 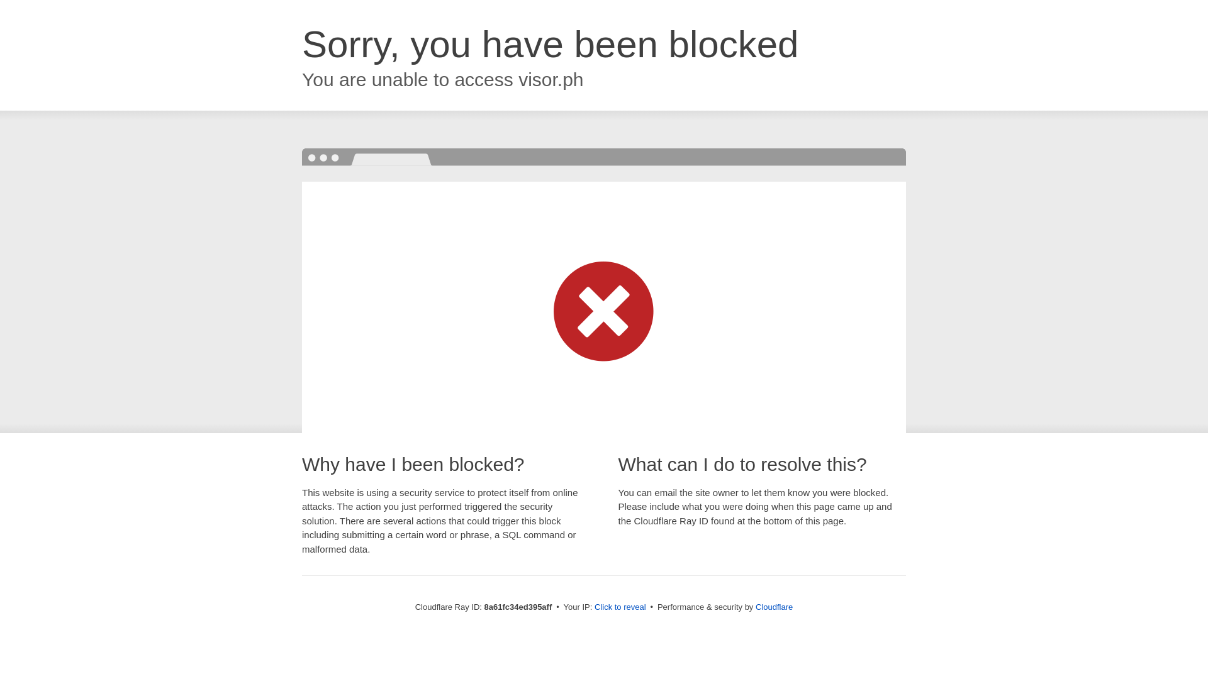 I want to click on Click to reveal, so click(x=620, y=607).